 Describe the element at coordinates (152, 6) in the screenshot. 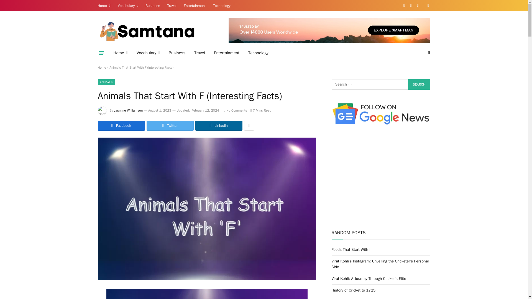

I see `Business` at that location.